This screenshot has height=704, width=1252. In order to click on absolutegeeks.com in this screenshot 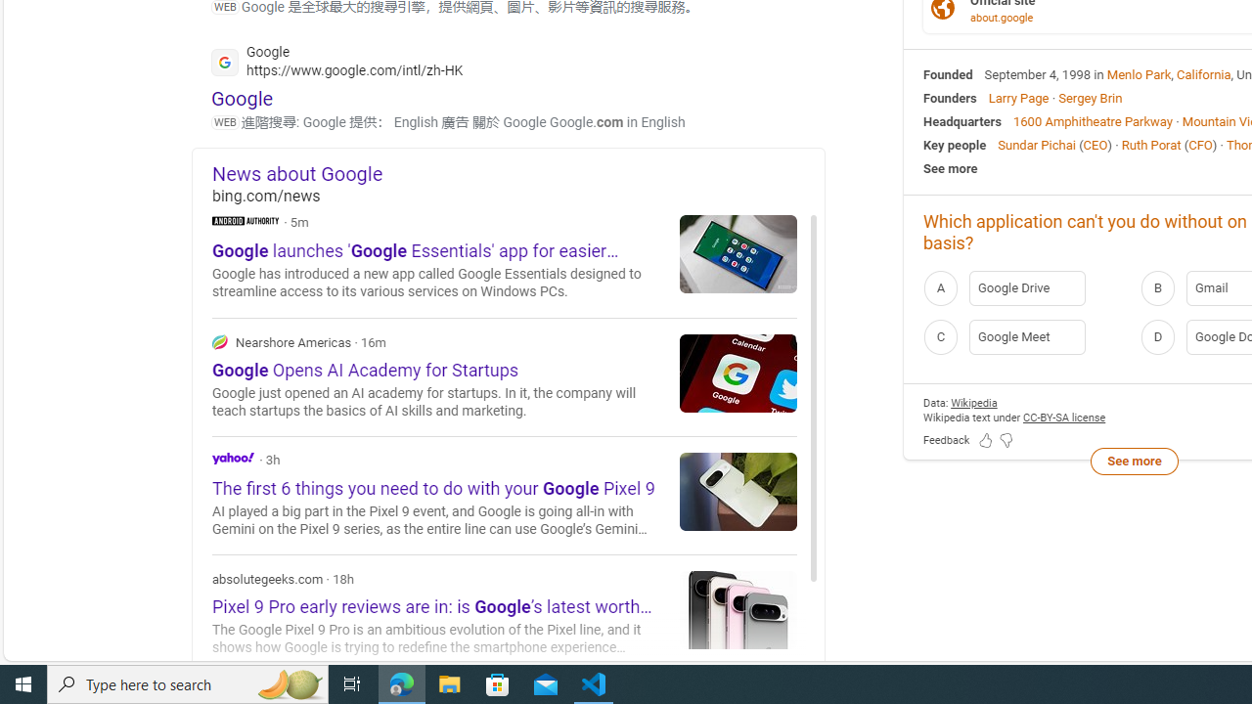, I will do `click(505, 614)`.